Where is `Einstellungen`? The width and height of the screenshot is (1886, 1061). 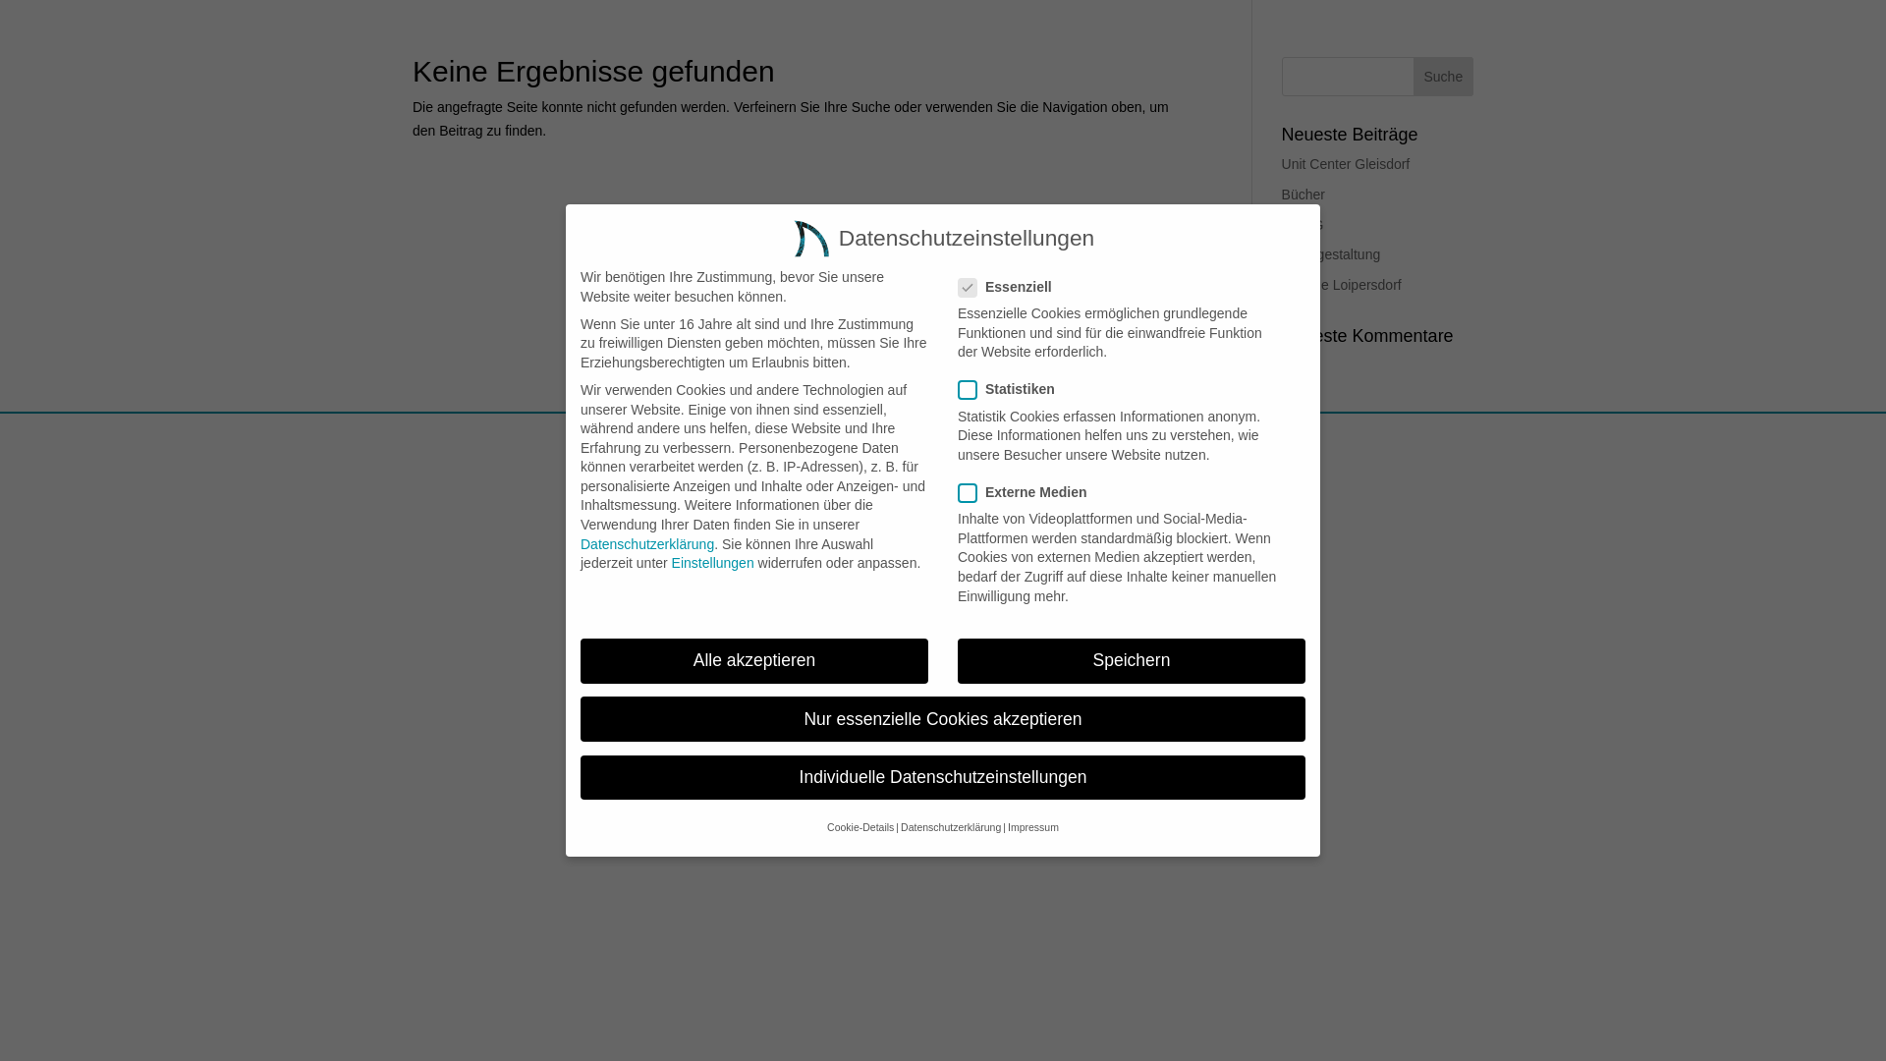 Einstellungen is located at coordinates (713, 563).